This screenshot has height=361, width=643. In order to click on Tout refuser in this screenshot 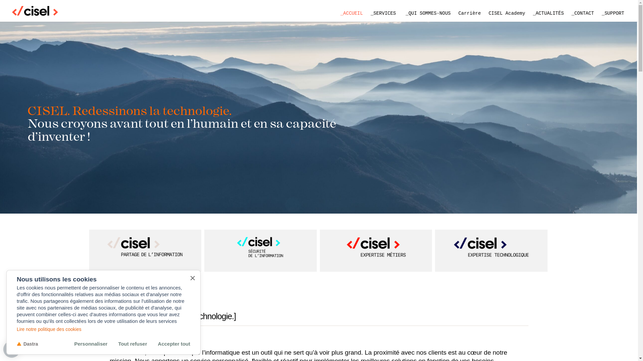, I will do `click(133, 344)`.